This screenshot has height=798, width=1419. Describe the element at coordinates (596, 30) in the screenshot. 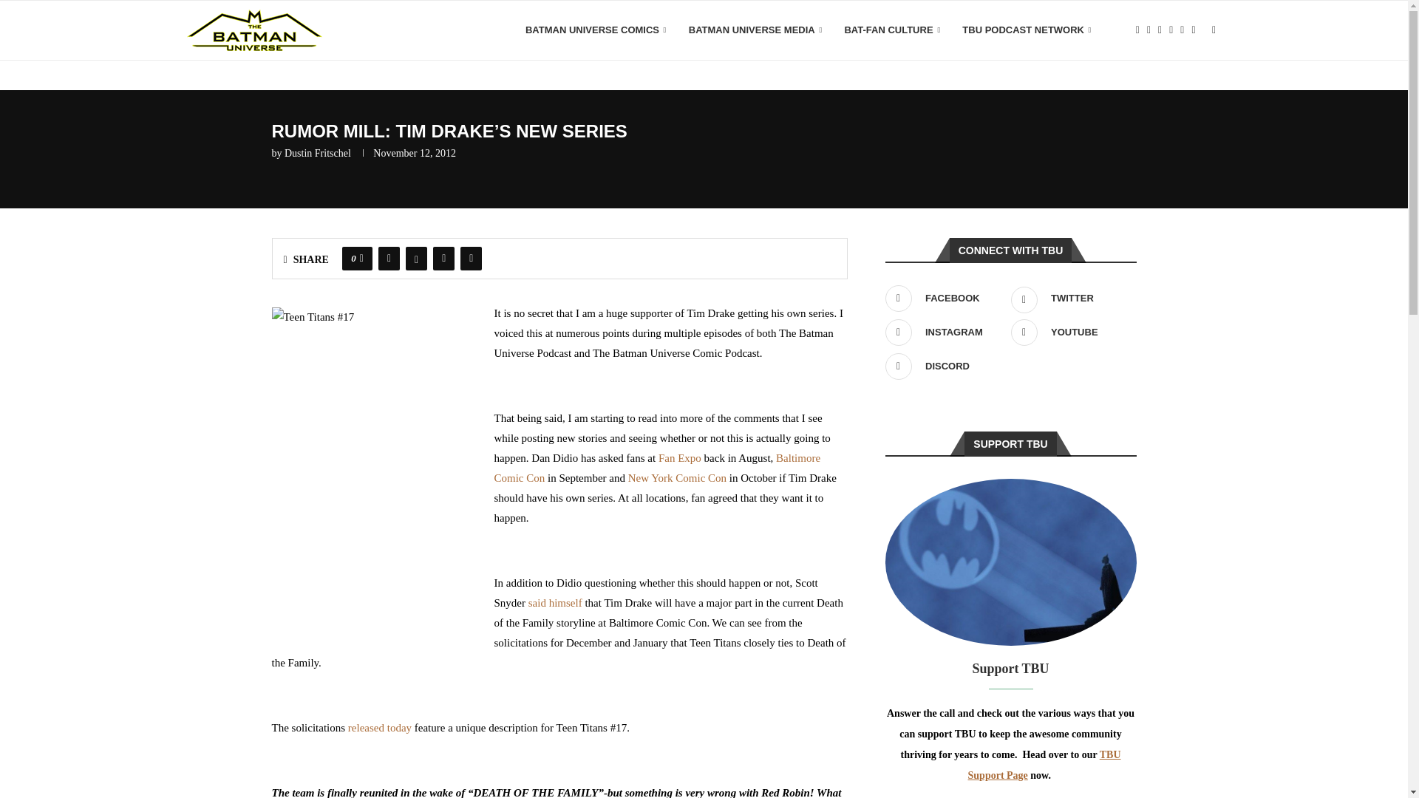

I see `BATMAN UNIVERSE COMICS` at that location.